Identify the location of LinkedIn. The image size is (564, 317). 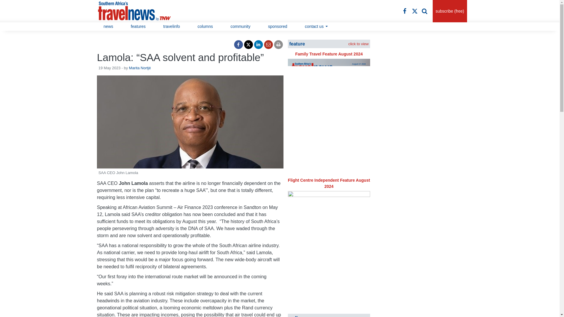
(258, 45).